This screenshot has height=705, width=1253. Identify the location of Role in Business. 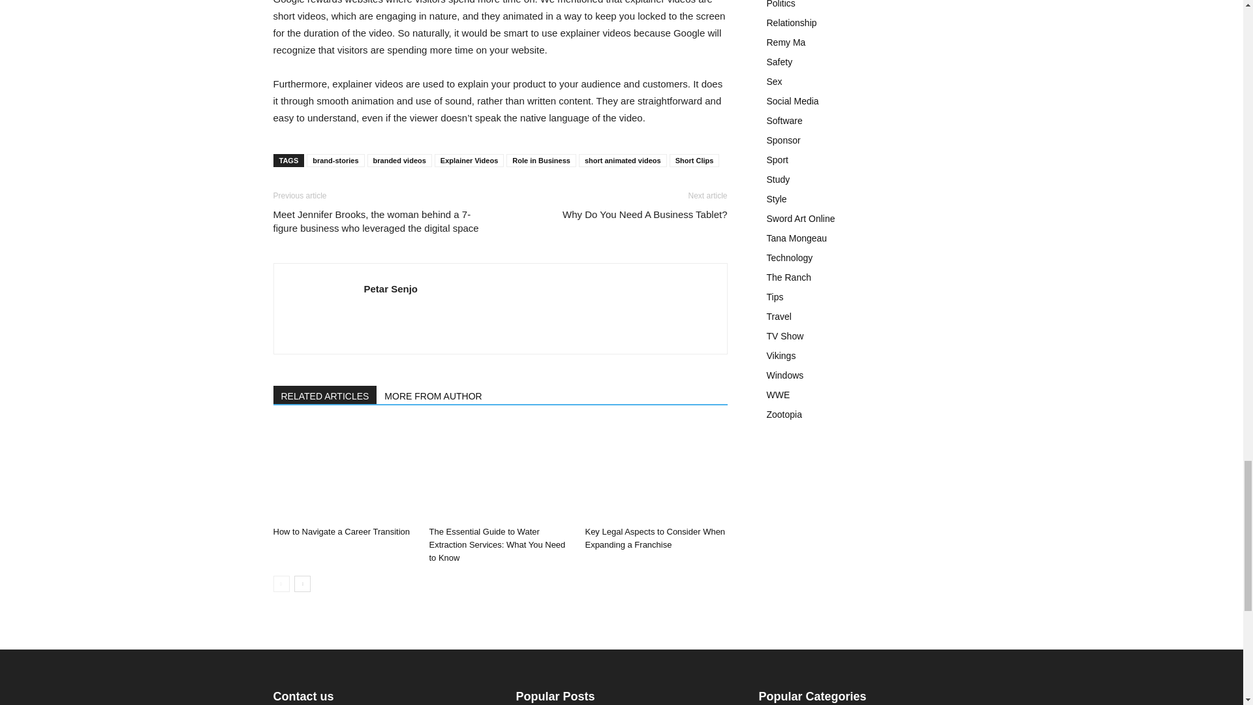
(541, 161).